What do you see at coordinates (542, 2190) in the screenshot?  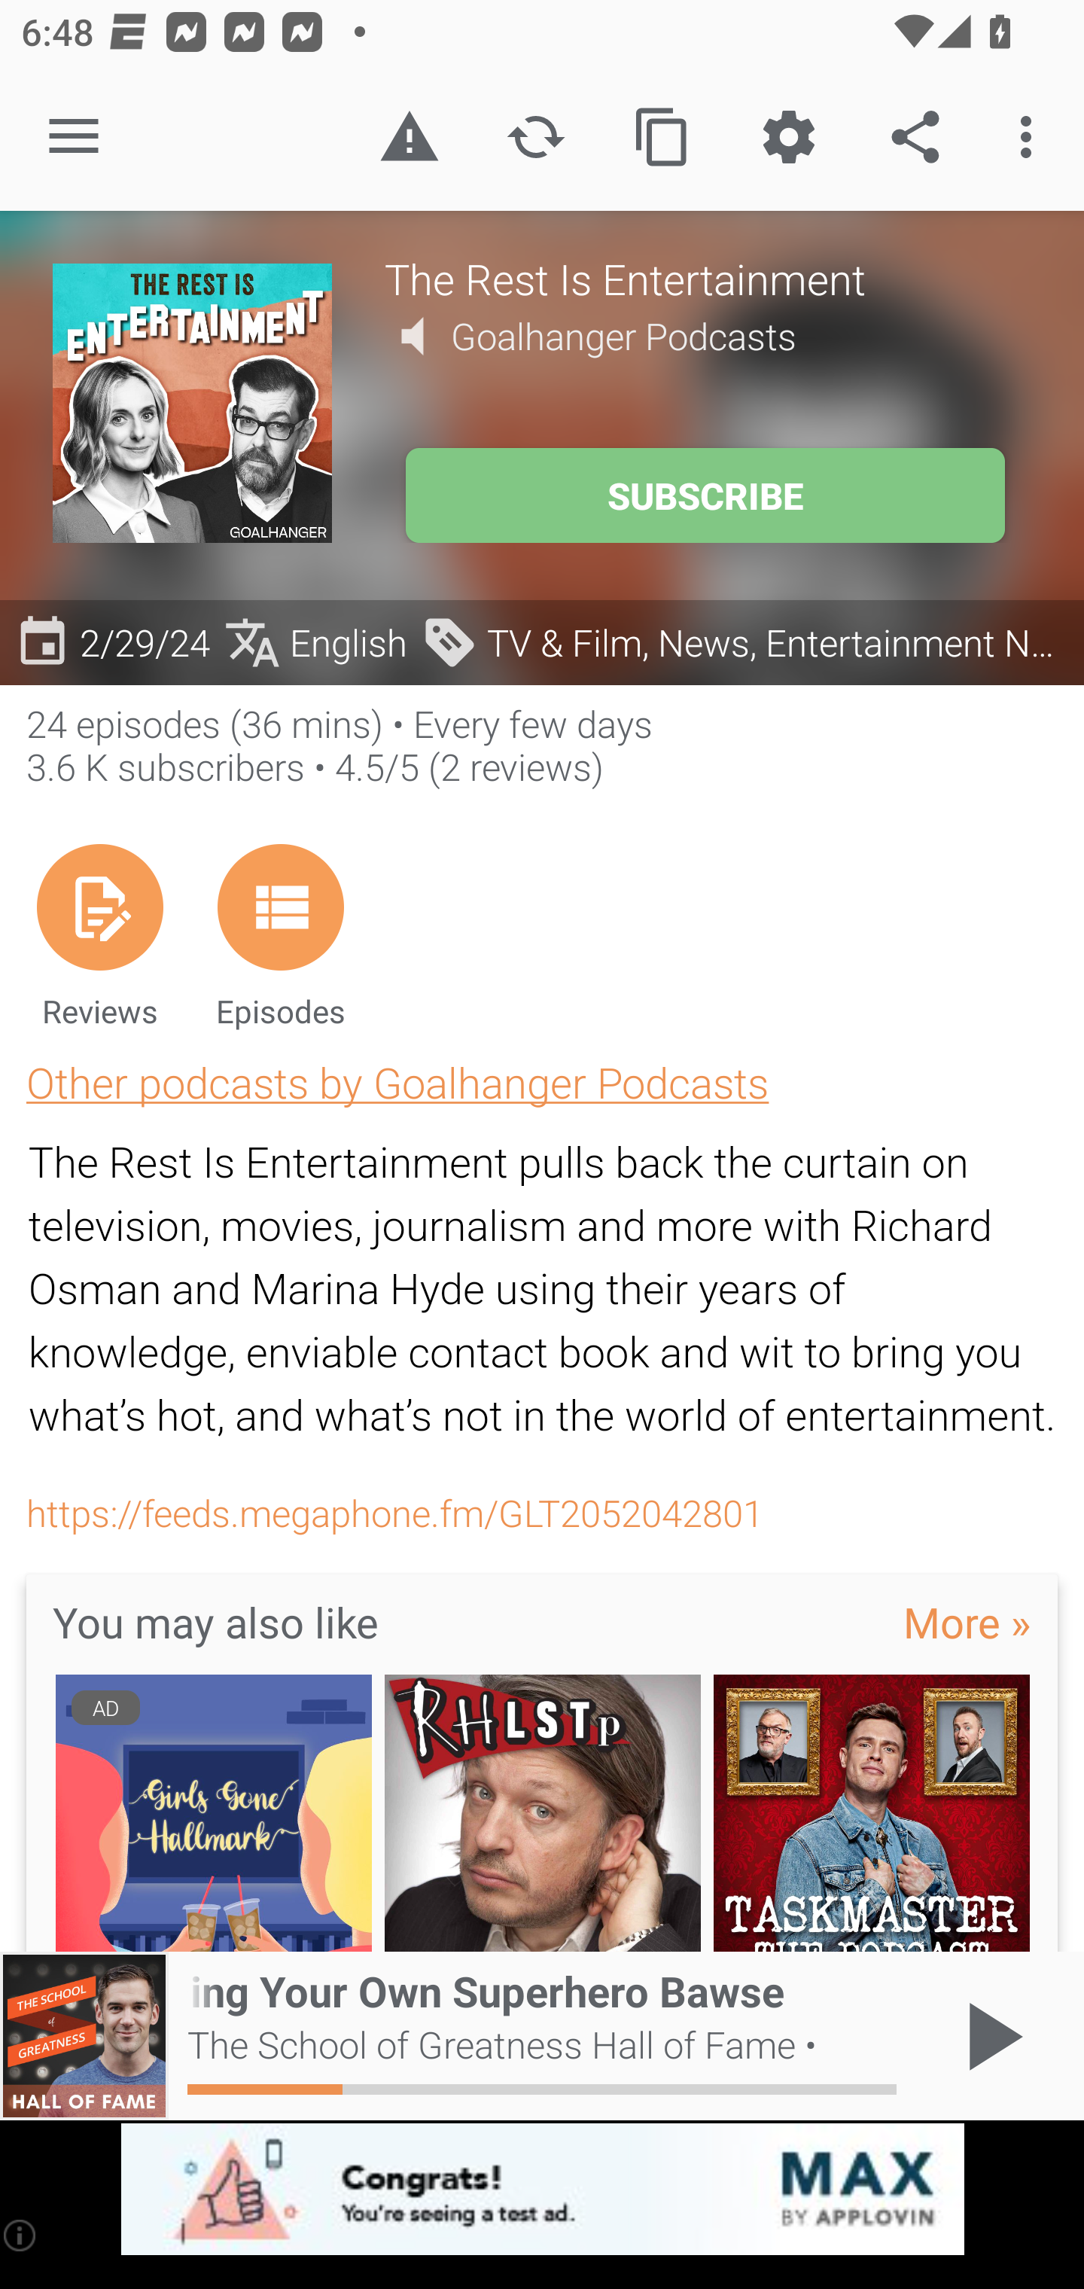 I see `app-monetization` at bounding box center [542, 2190].